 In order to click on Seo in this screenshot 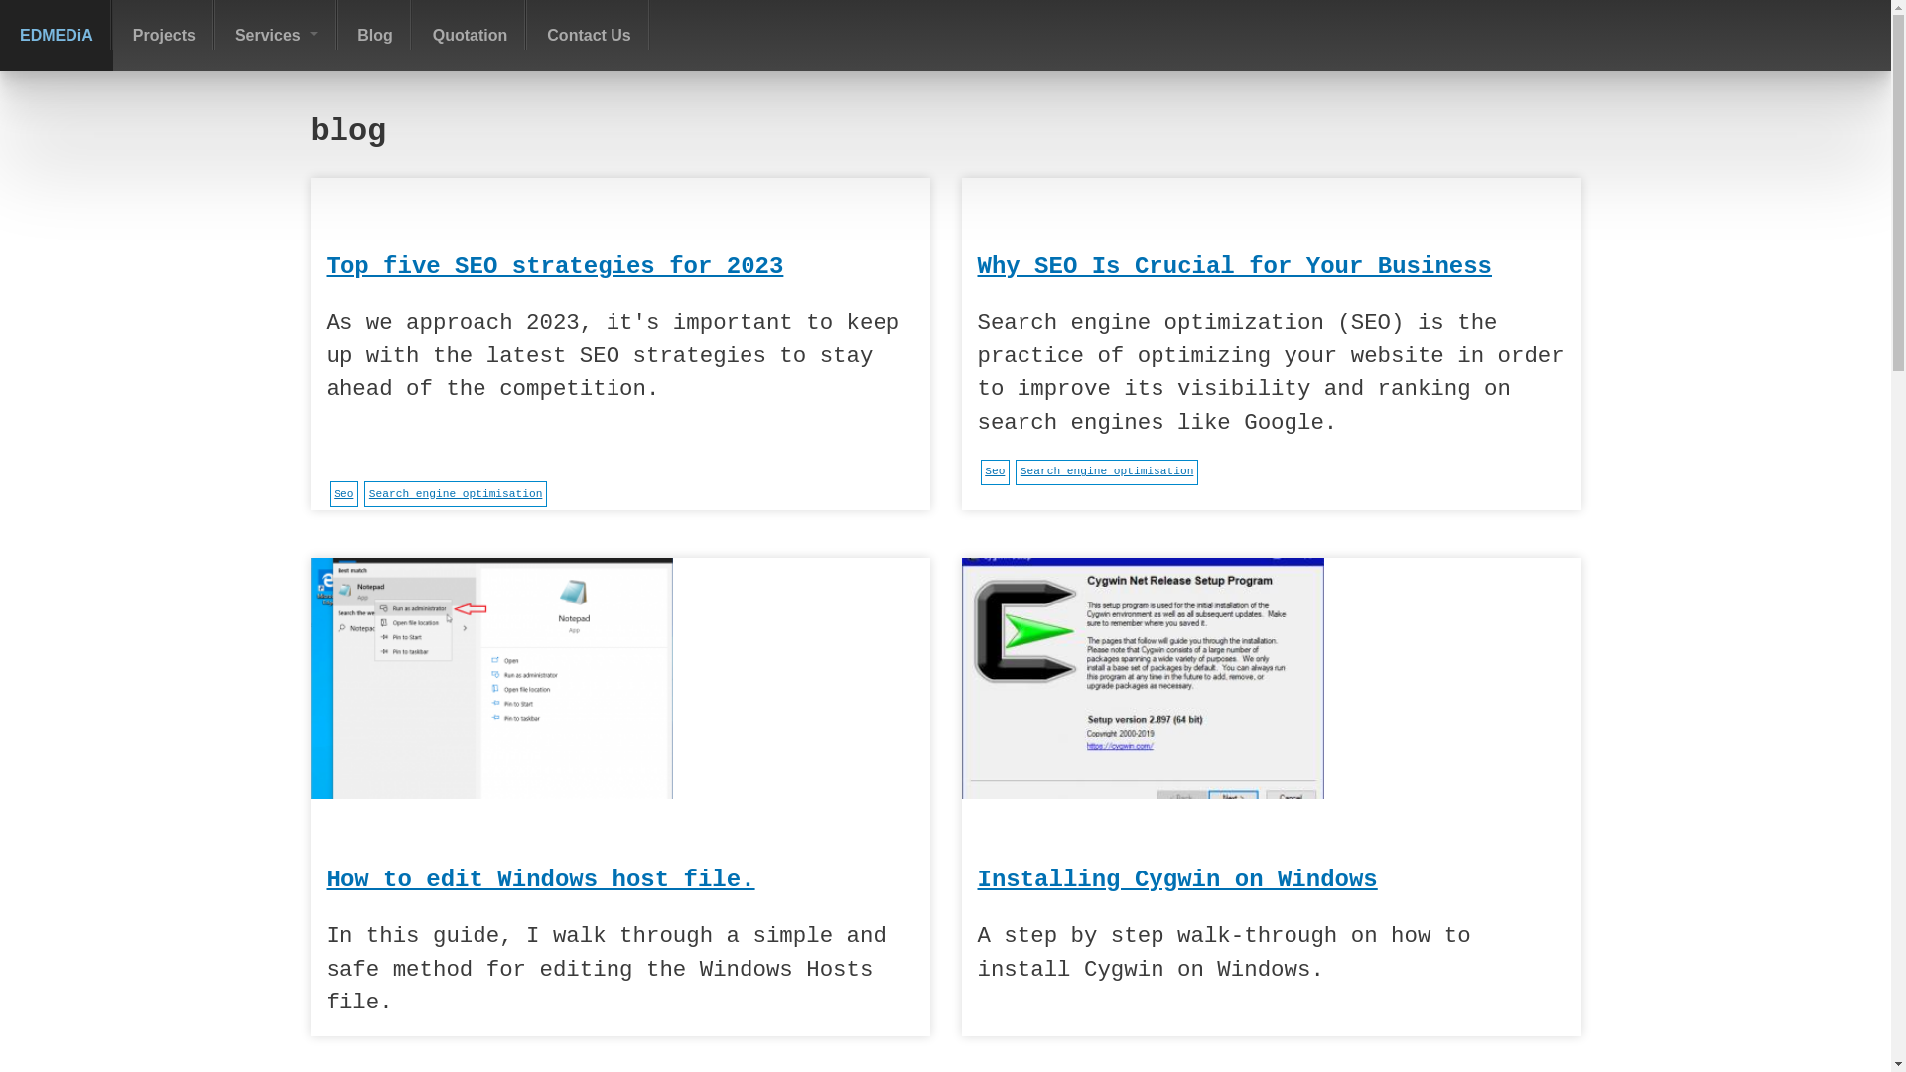, I will do `click(995, 472)`.